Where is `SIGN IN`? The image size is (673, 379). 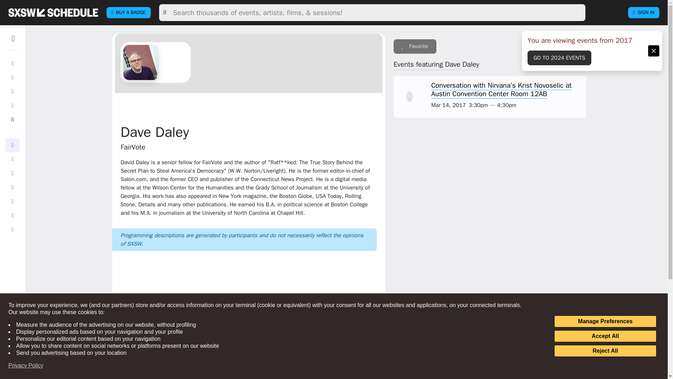
SIGN IN is located at coordinates (644, 13).